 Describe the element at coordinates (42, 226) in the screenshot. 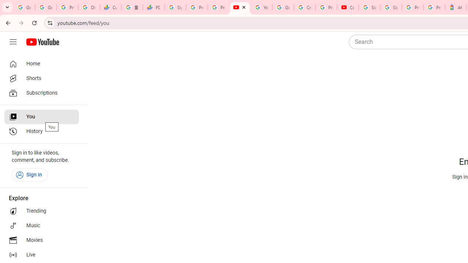

I see `Music` at that location.